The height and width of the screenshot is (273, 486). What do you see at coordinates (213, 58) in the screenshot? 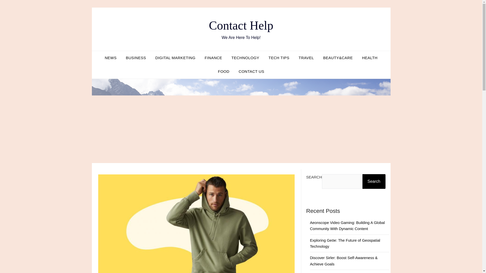
I see `FINANCE` at bounding box center [213, 58].